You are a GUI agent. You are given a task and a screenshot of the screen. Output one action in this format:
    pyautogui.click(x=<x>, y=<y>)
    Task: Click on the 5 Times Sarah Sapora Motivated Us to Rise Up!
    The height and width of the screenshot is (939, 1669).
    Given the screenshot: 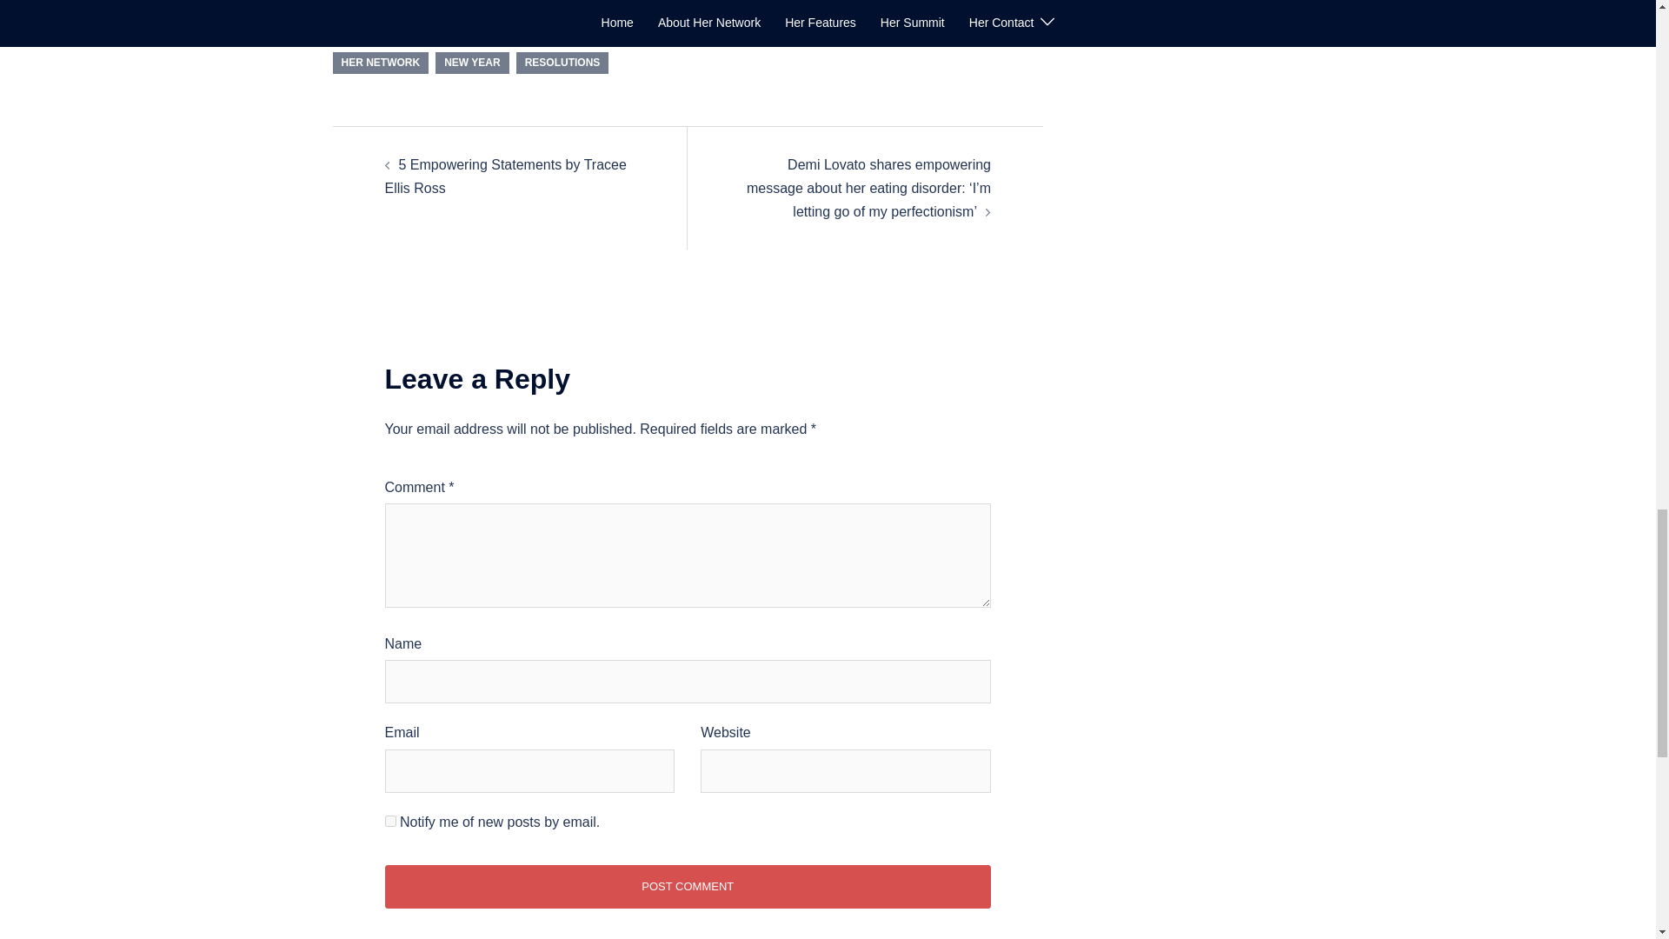 What is the action you would take?
    pyautogui.click(x=905, y=4)
    